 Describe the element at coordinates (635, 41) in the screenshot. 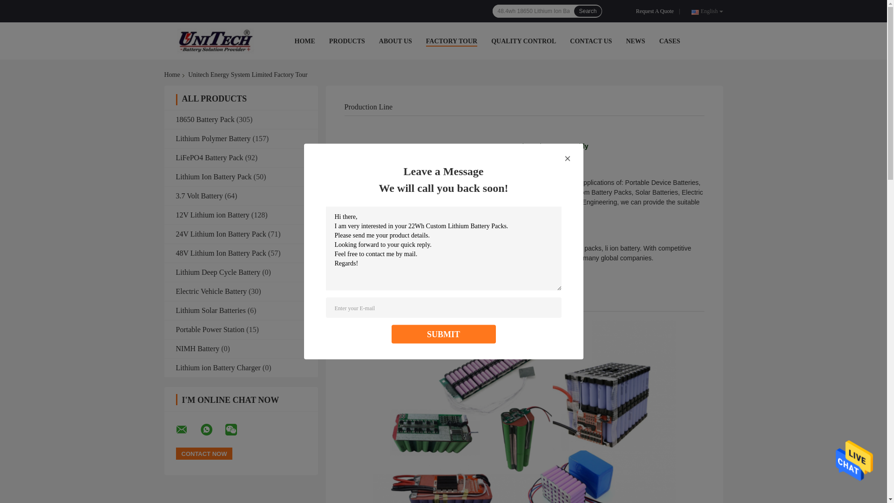

I see `NEWS` at that location.